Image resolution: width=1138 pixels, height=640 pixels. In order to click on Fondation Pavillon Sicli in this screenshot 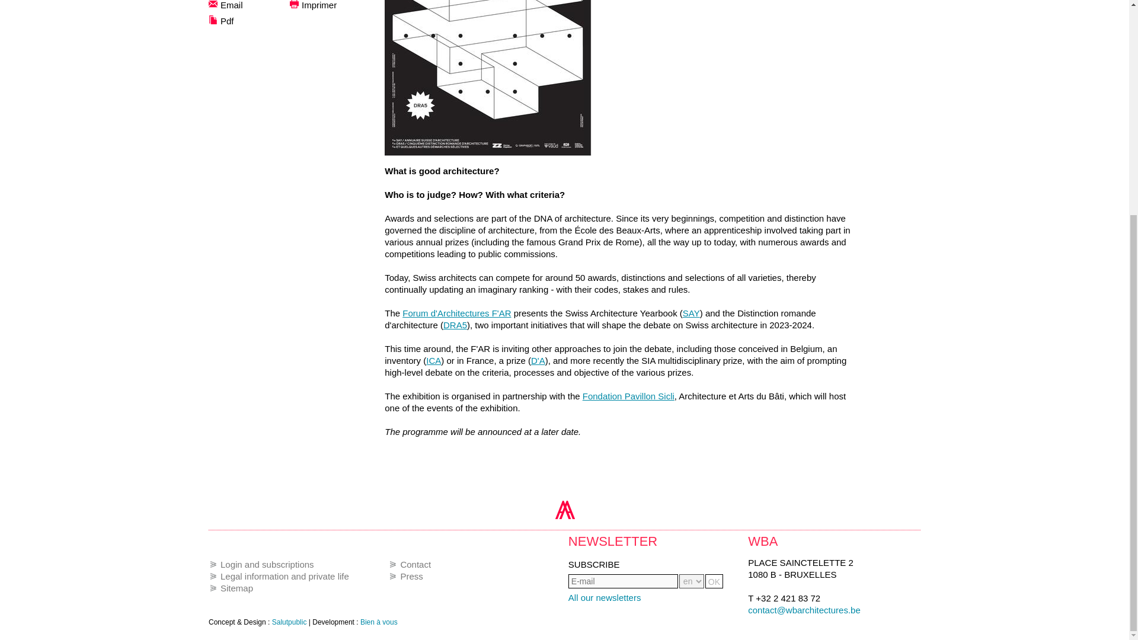, I will do `click(335, 6)`.